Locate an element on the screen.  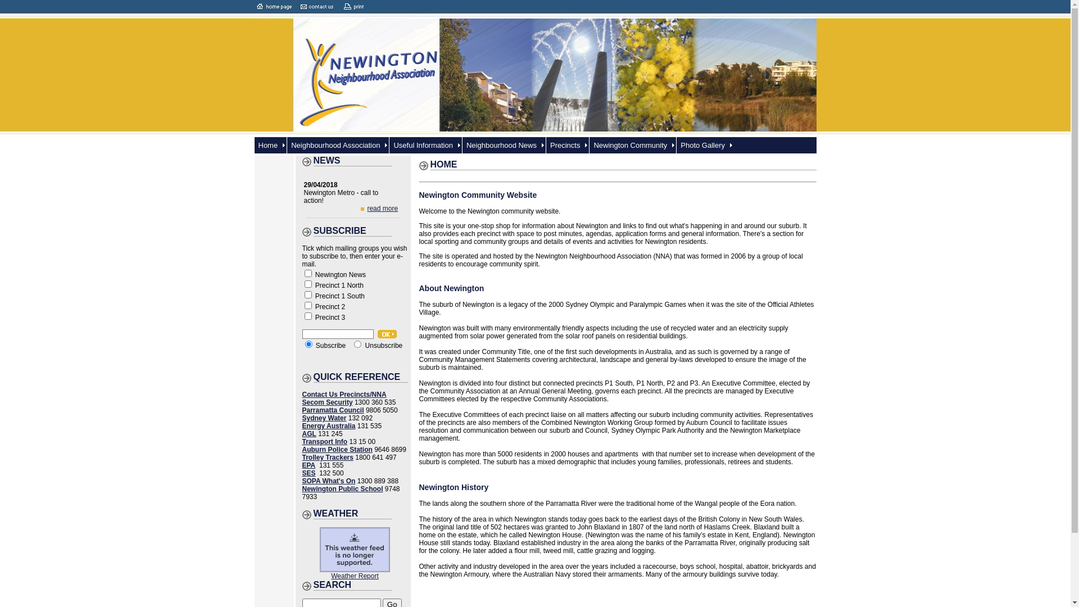
Home is located at coordinates (269, 145).